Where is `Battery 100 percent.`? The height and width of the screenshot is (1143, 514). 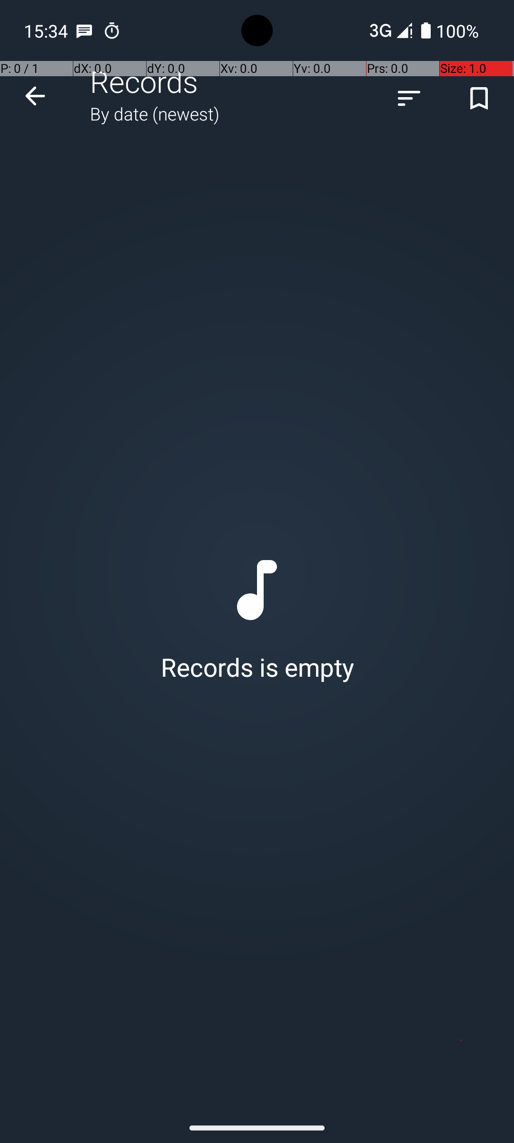
Battery 100 percent. is located at coordinates (450, 30).